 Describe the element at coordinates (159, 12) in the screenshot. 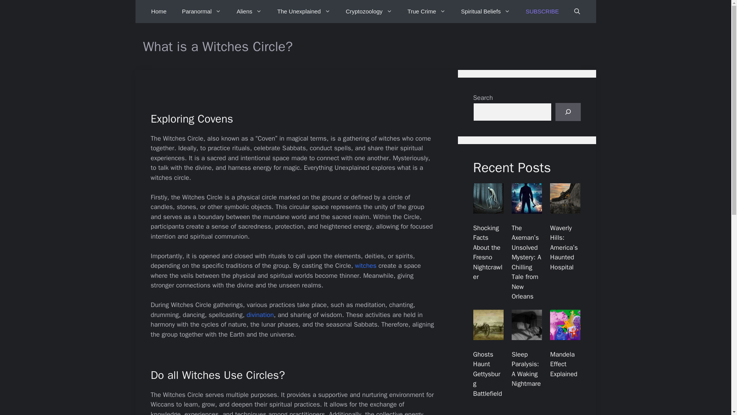

I see `Home` at that location.